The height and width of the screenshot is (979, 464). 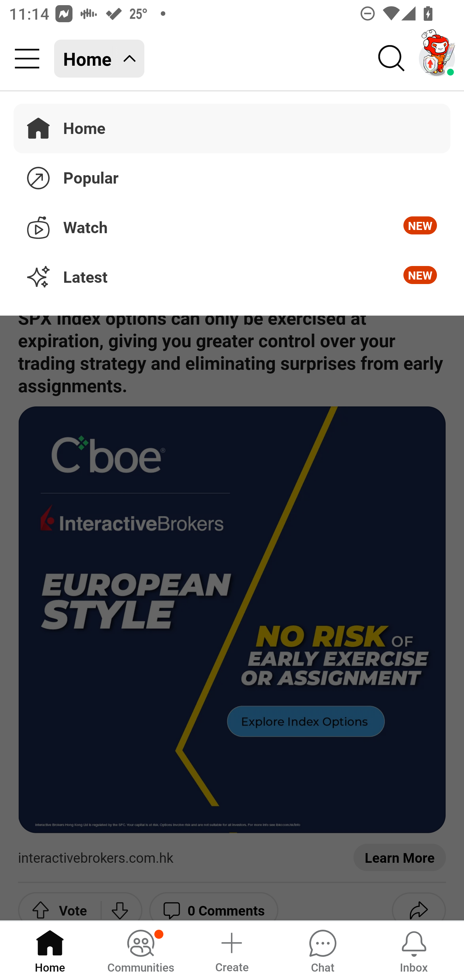 I want to click on Chat, so click(x=323, y=949).